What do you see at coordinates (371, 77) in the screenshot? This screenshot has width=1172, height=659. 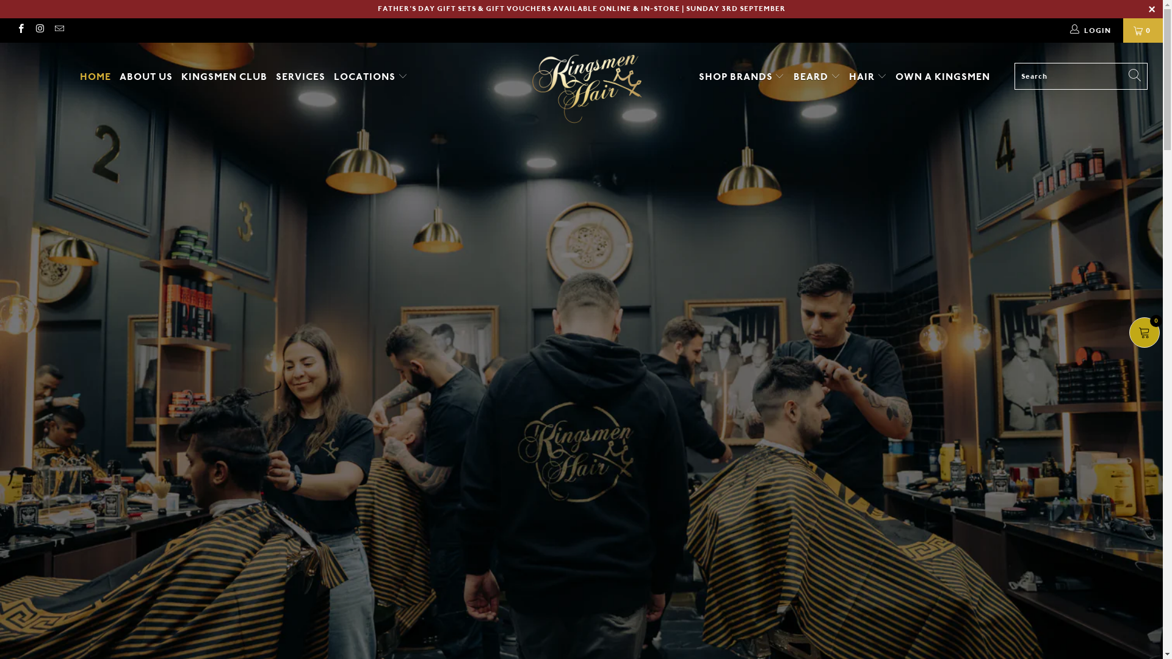 I see `LOCATIONS` at bounding box center [371, 77].